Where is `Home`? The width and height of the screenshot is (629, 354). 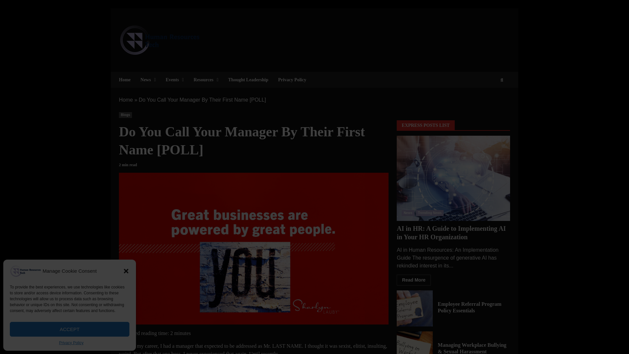 Home is located at coordinates (126, 100).